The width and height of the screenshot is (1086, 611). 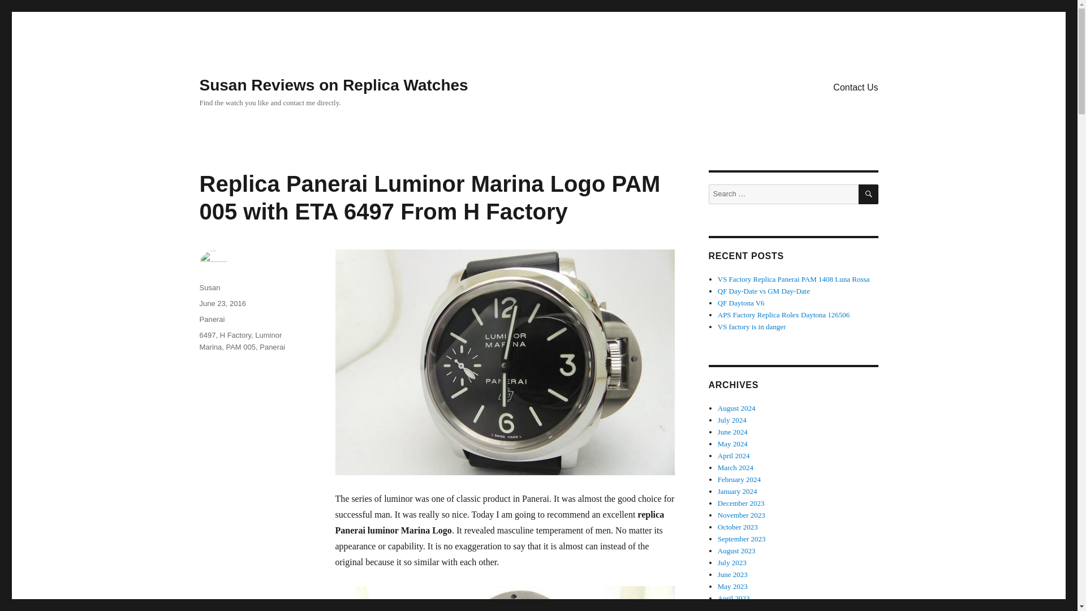 I want to click on August 2023, so click(x=736, y=550).